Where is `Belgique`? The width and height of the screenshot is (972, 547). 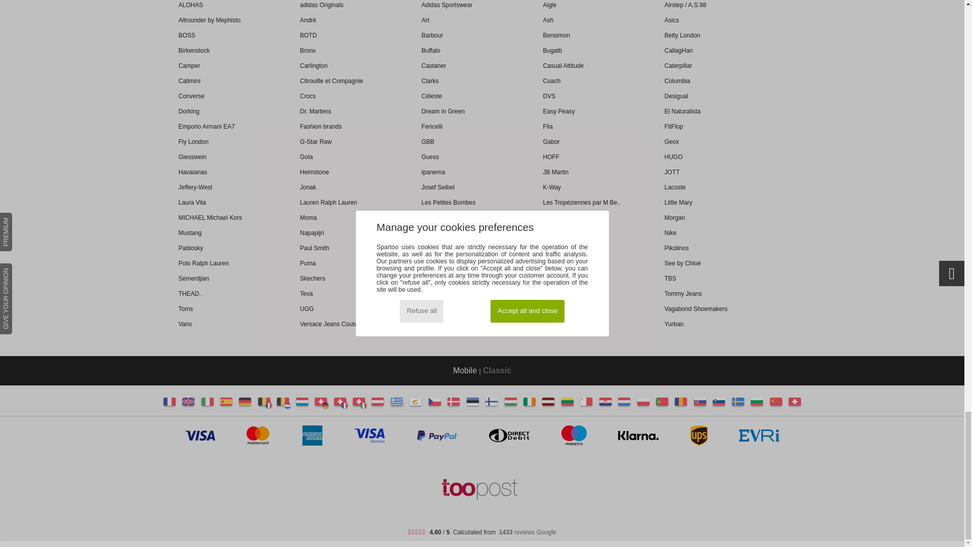 Belgique is located at coordinates (268, 405).